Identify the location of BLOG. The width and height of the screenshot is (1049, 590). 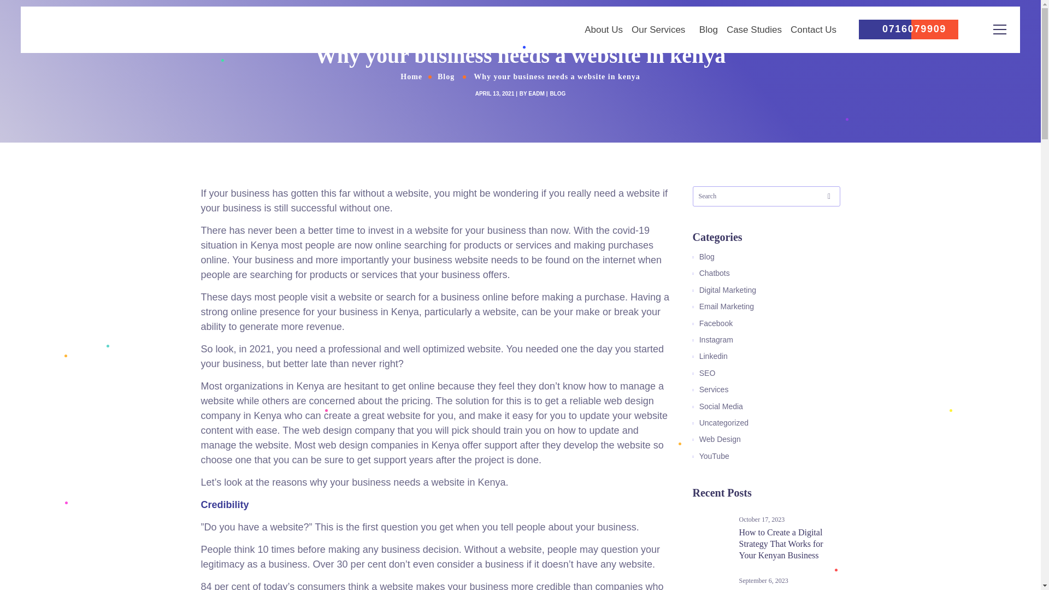
(557, 94).